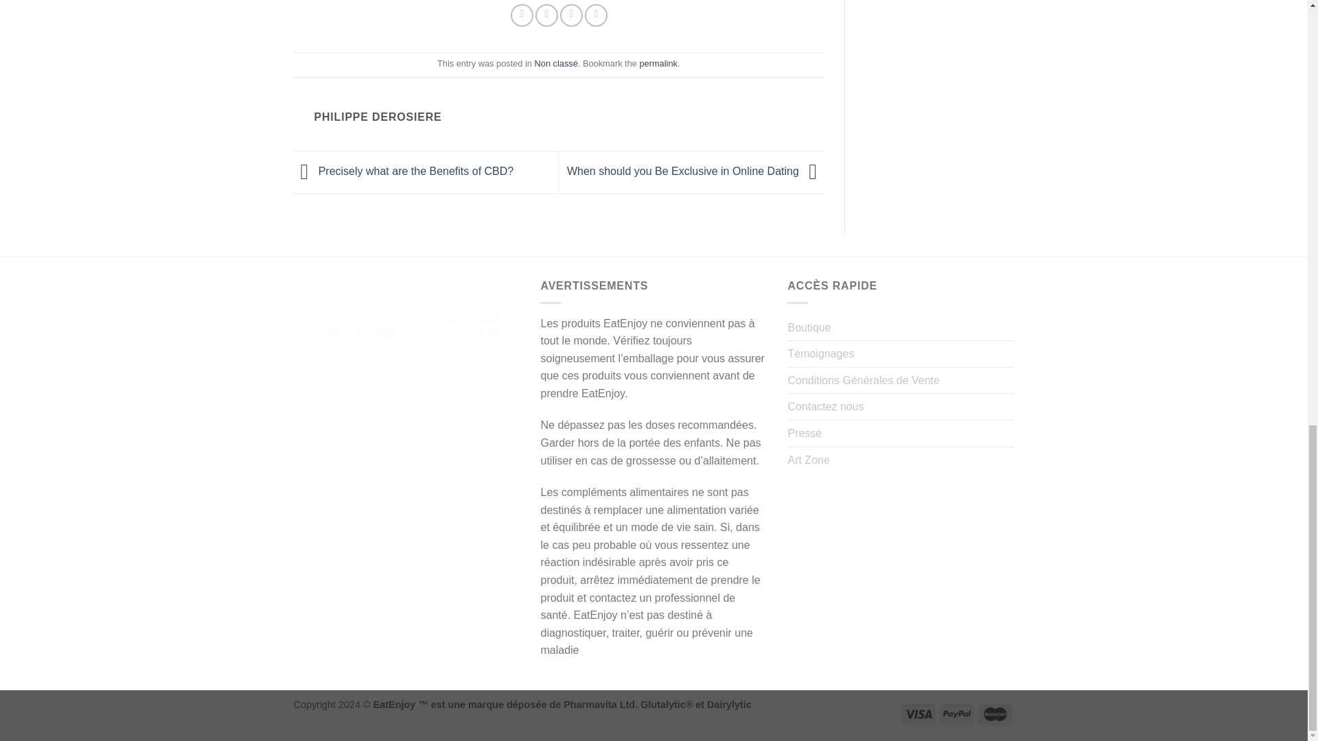 The width and height of the screenshot is (1318, 741). Describe the element at coordinates (658, 63) in the screenshot. I see `Permalink to twelve Online Dating Specifics` at that location.